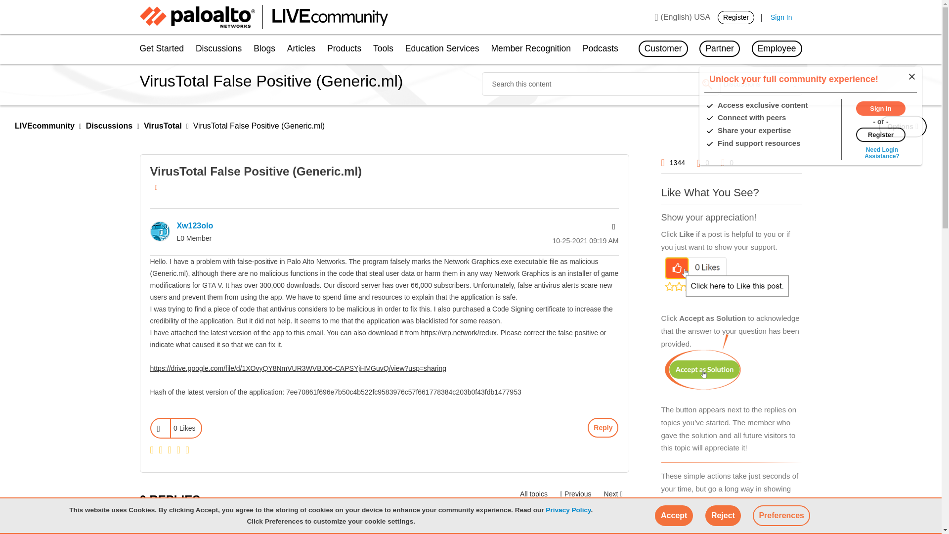  What do you see at coordinates (723, 515) in the screenshot?
I see `Reject` at bounding box center [723, 515].